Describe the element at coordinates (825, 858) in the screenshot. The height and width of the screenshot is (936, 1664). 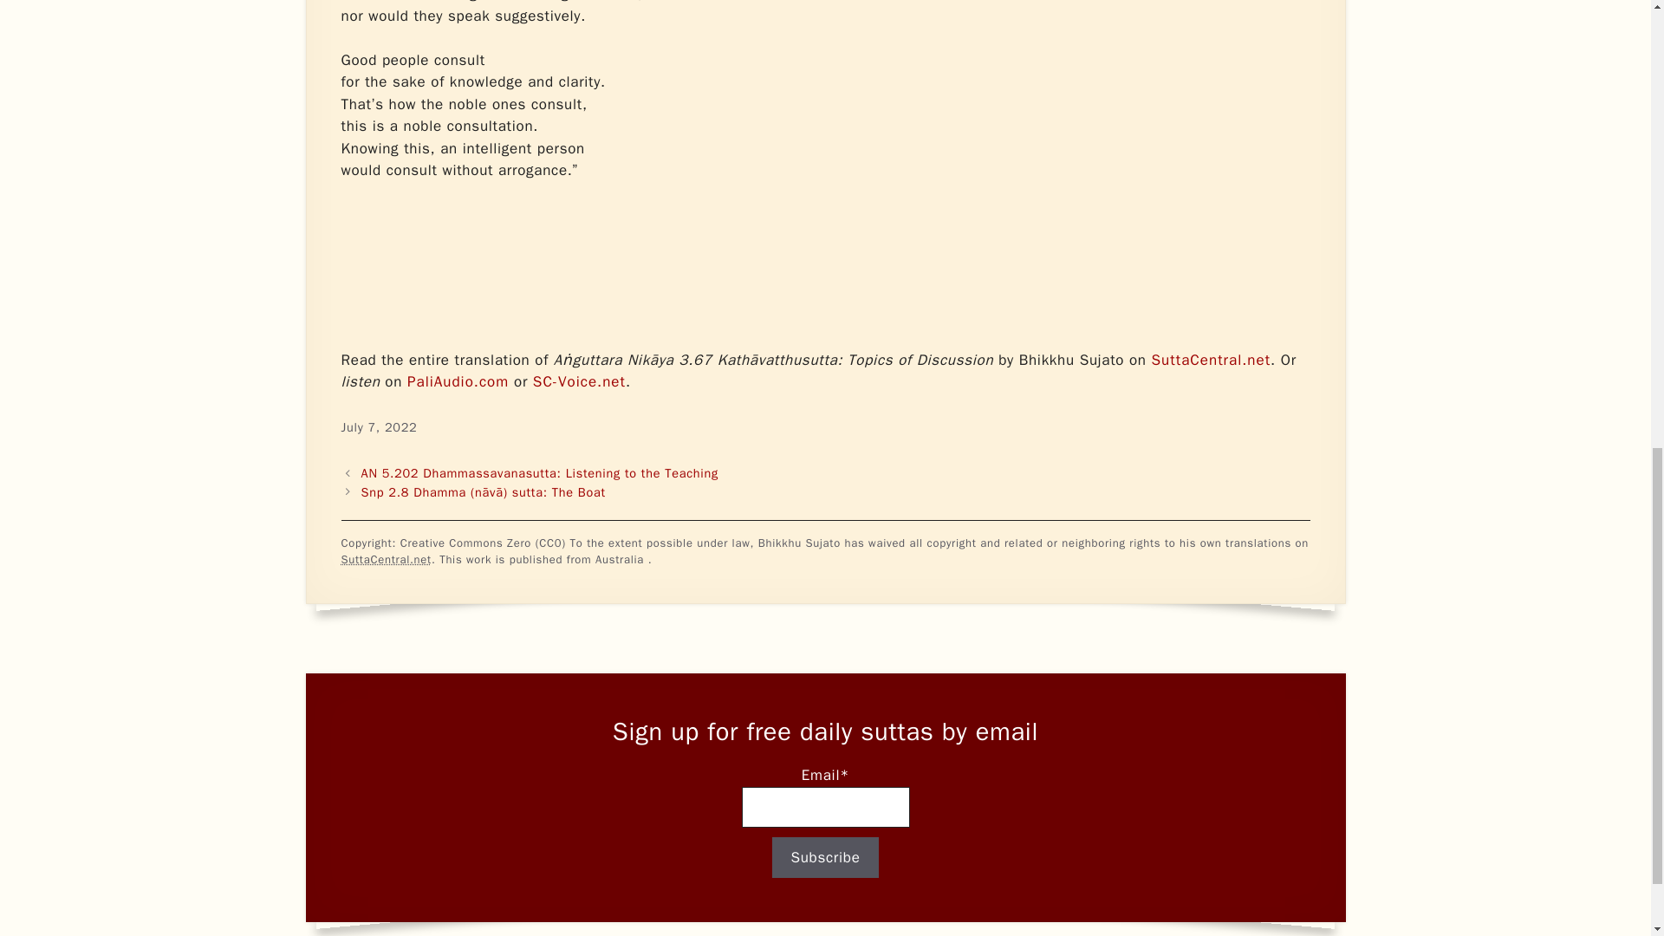
I see `Subscribe` at that location.